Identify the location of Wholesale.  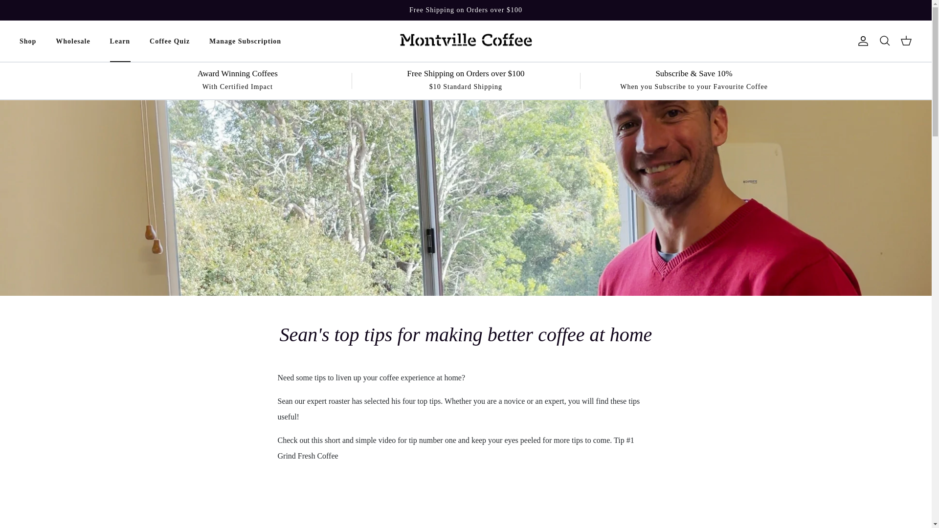
(72, 41).